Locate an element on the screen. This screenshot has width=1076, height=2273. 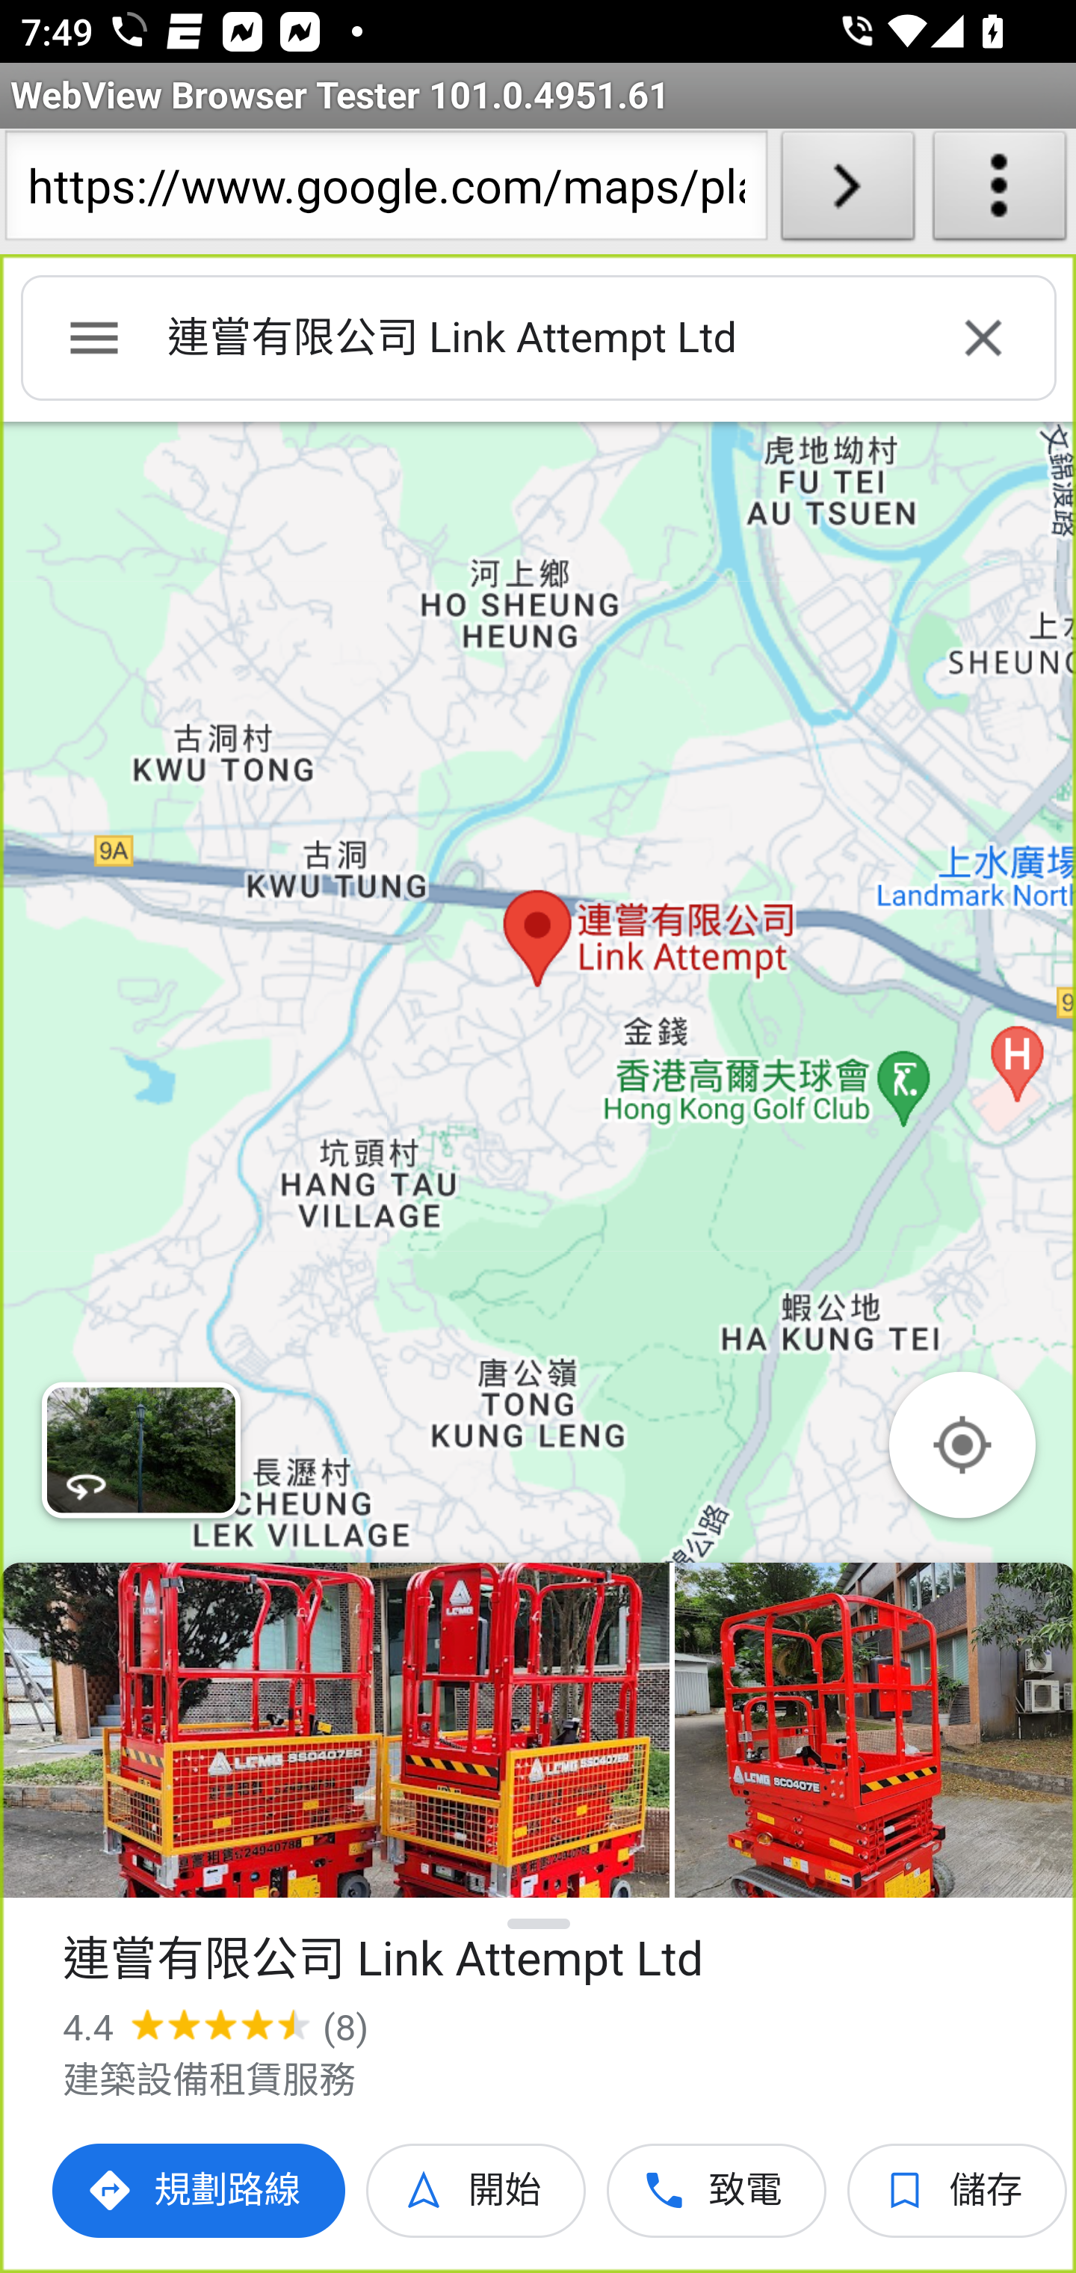
前往連嘗有限公司 Link Attempt Ltd的路線 is located at coordinates (200, 2191).